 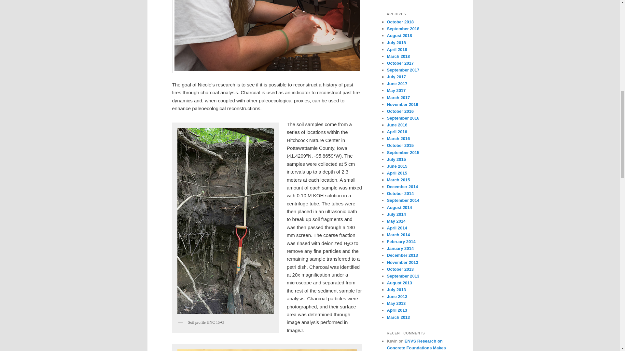 I want to click on July 2017, so click(x=396, y=77).